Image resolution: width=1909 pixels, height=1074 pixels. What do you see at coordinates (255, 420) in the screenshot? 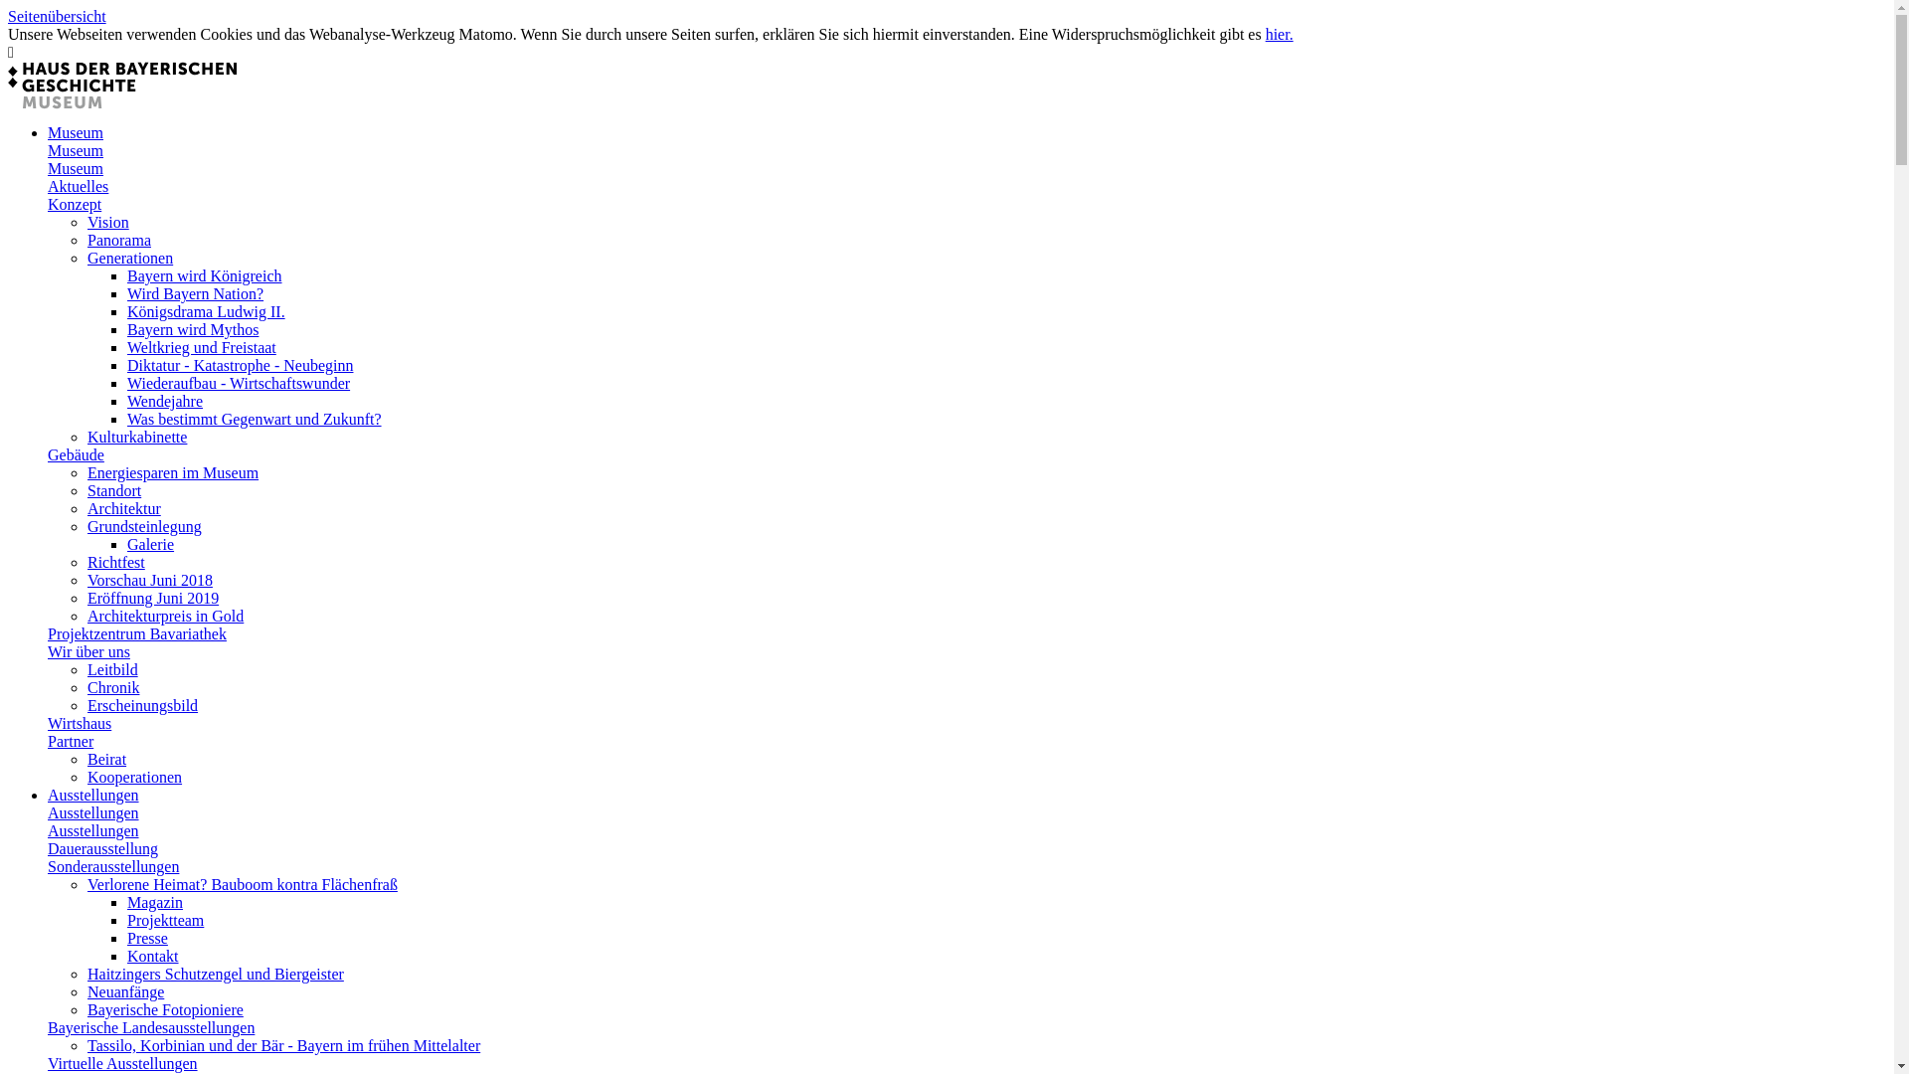
I see `Was bestimmt Gegenwart und Zukunft?` at bounding box center [255, 420].